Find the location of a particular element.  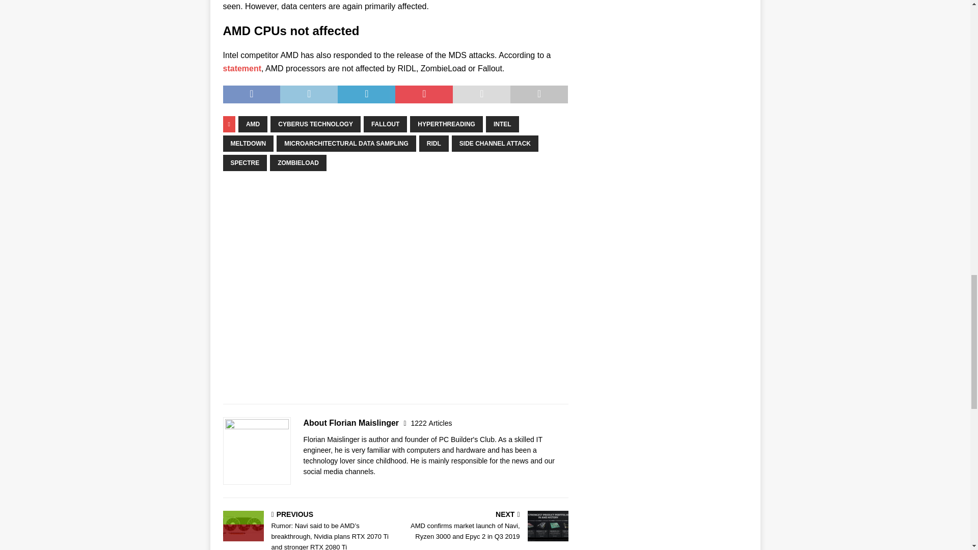

AMD is located at coordinates (253, 124).